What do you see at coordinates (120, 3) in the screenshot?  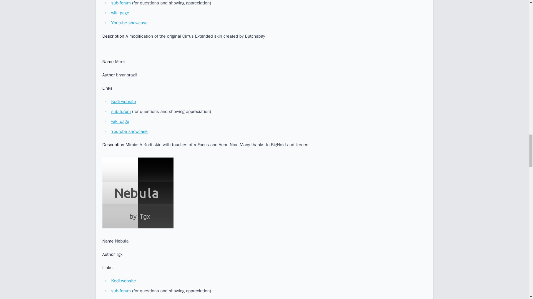 I see `sub-forum` at bounding box center [120, 3].